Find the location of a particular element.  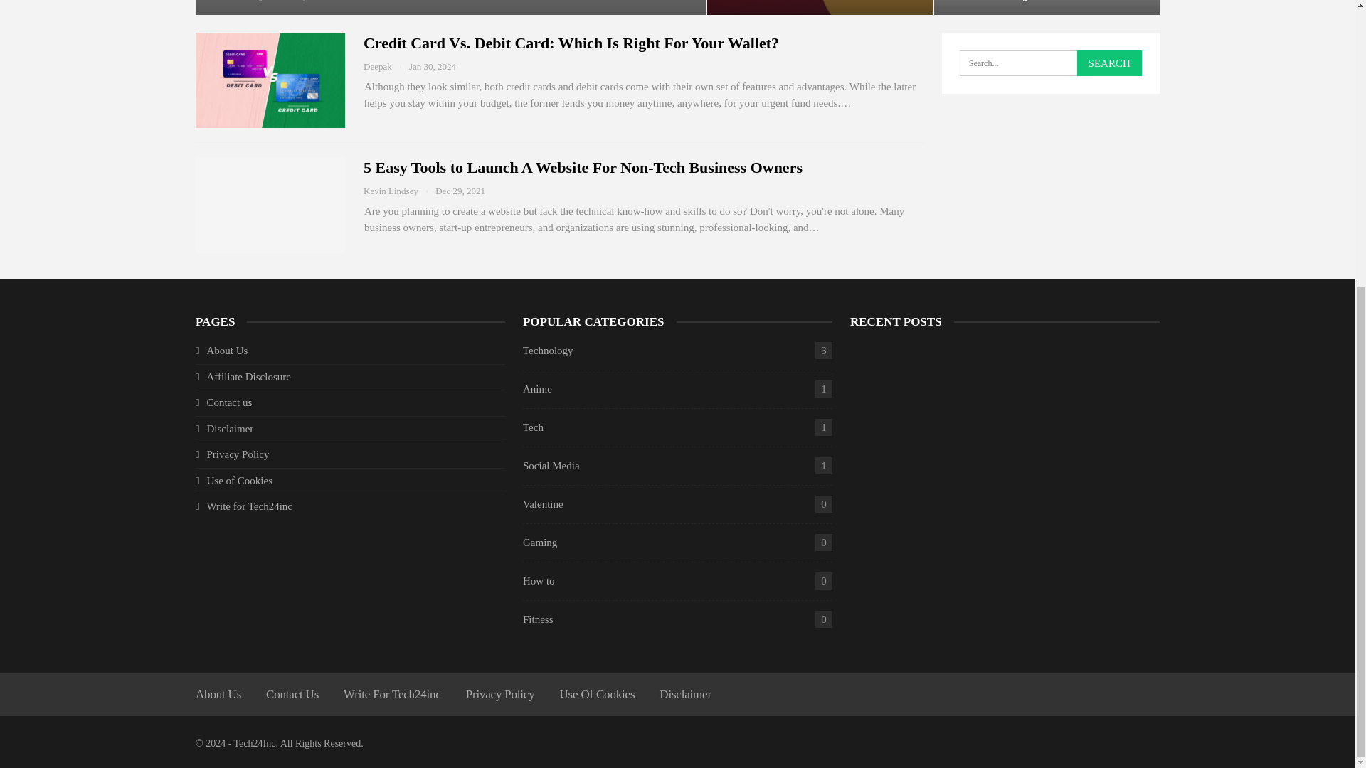

Search for: is located at coordinates (1051, 63).